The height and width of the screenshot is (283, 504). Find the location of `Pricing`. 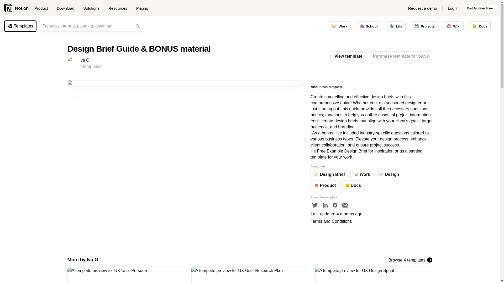

Pricing is located at coordinates (142, 8).